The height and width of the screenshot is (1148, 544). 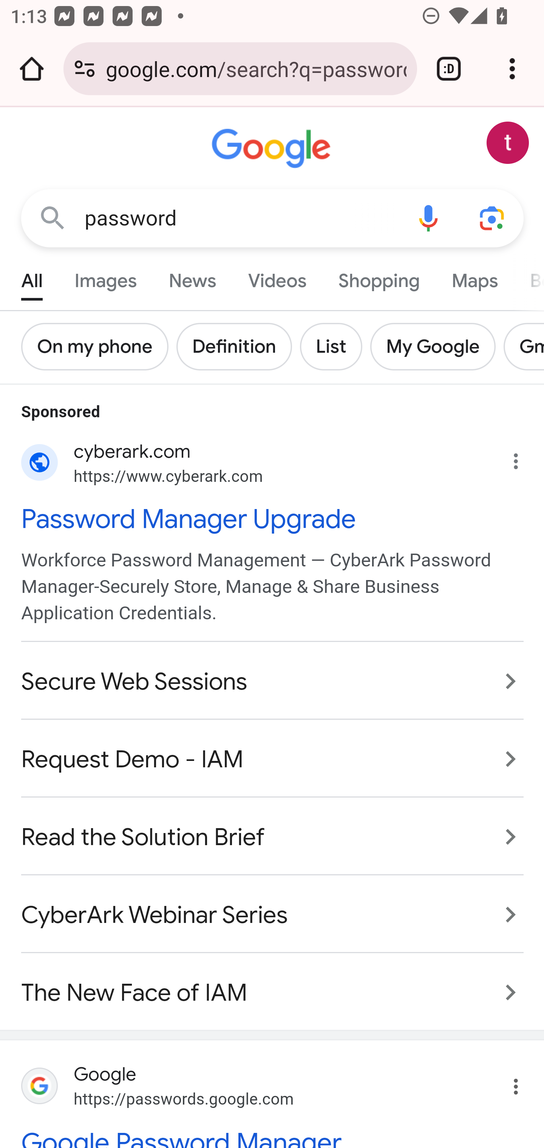 I want to click on Videos, so click(x=277, y=277).